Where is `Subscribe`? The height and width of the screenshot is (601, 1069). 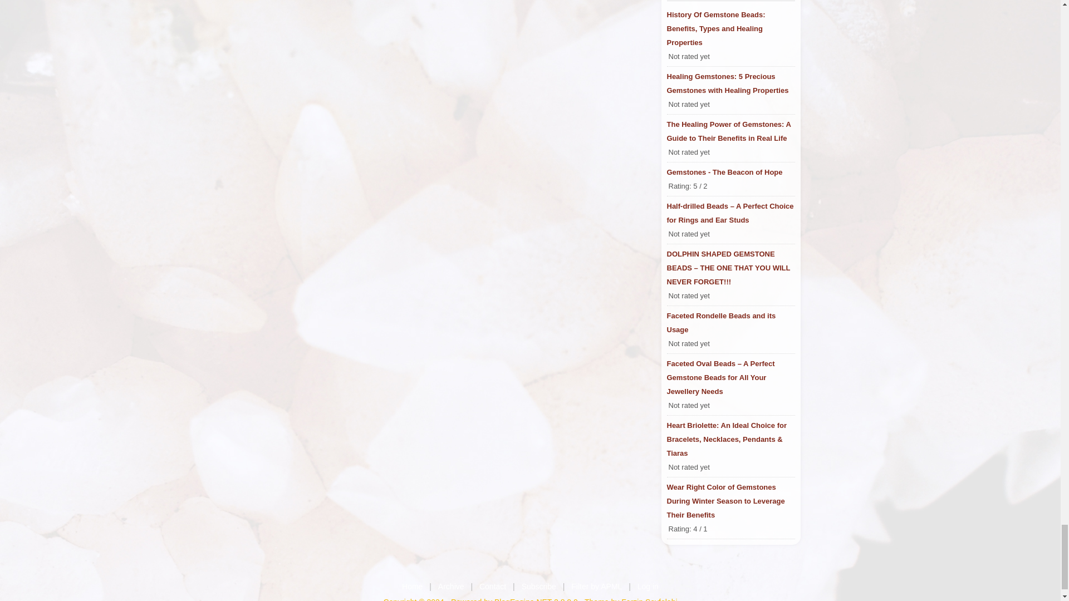 Subscribe is located at coordinates (538, 587).